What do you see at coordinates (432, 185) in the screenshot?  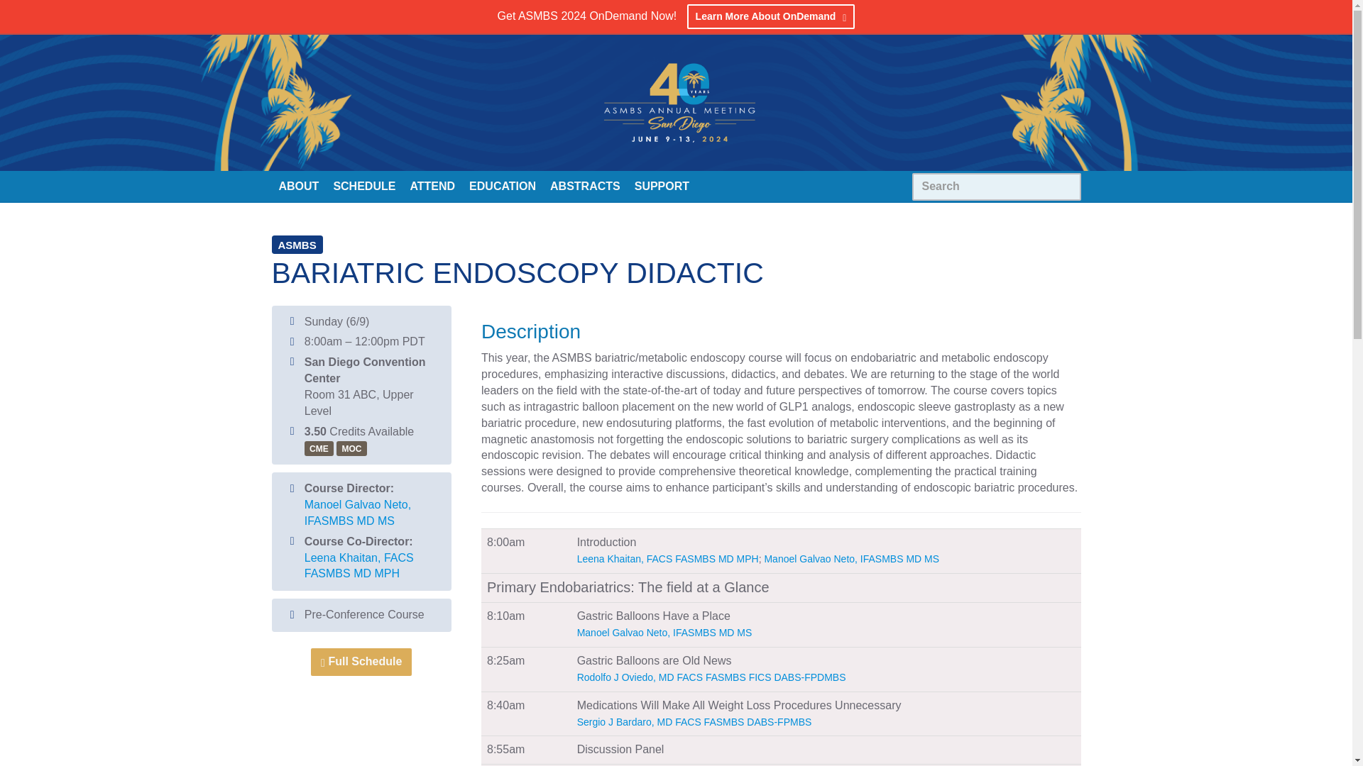 I see `ATTEND` at bounding box center [432, 185].